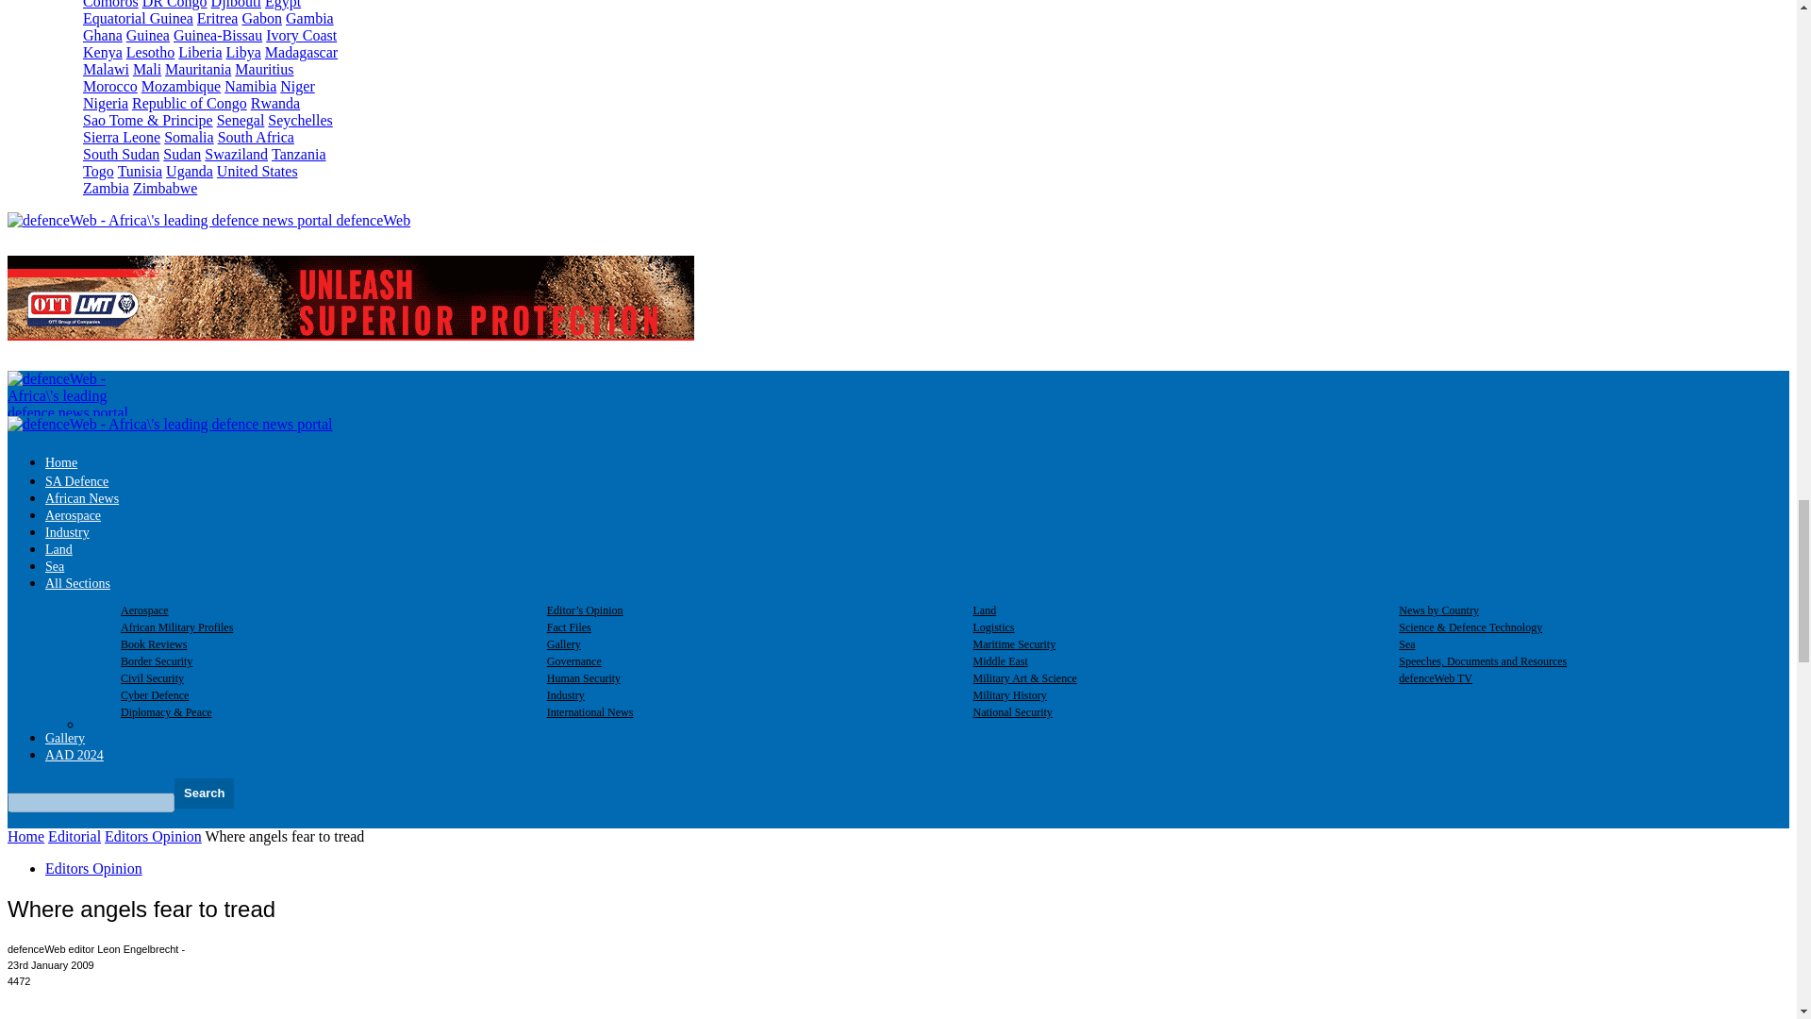 The width and height of the screenshot is (1811, 1019). I want to click on Search, so click(204, 793).